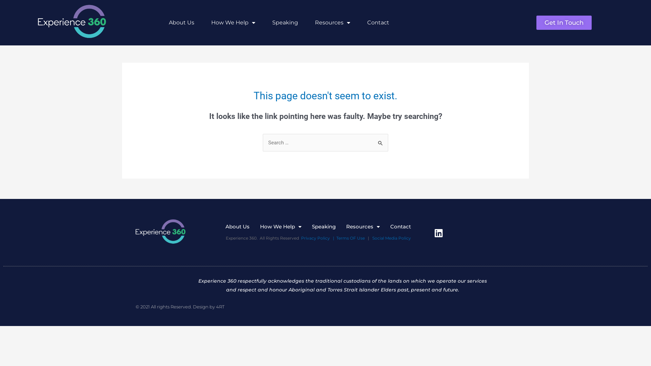  I want to click on Terms OF Use, so click(351, 238).